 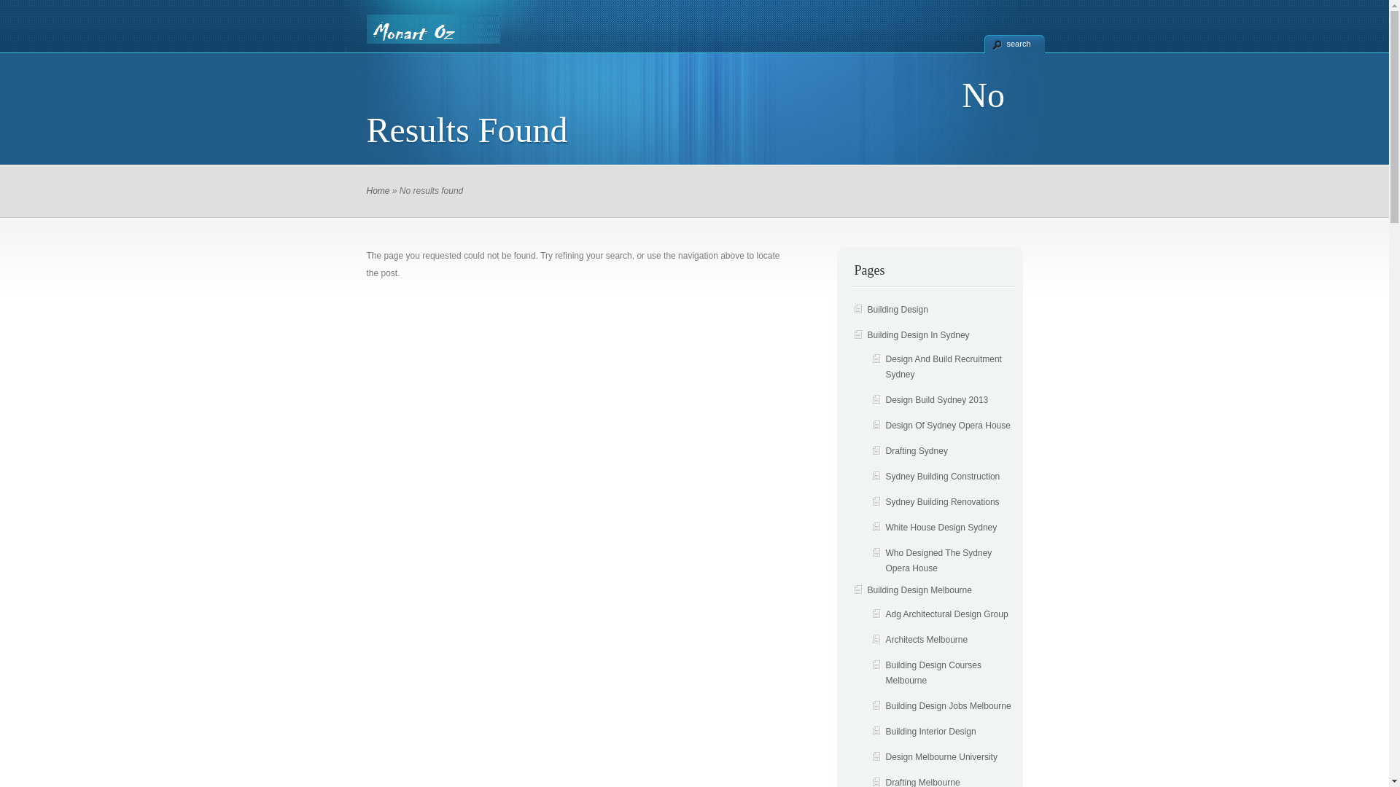 I want to click on Design Melbourne University, so click(x=941, y=757).